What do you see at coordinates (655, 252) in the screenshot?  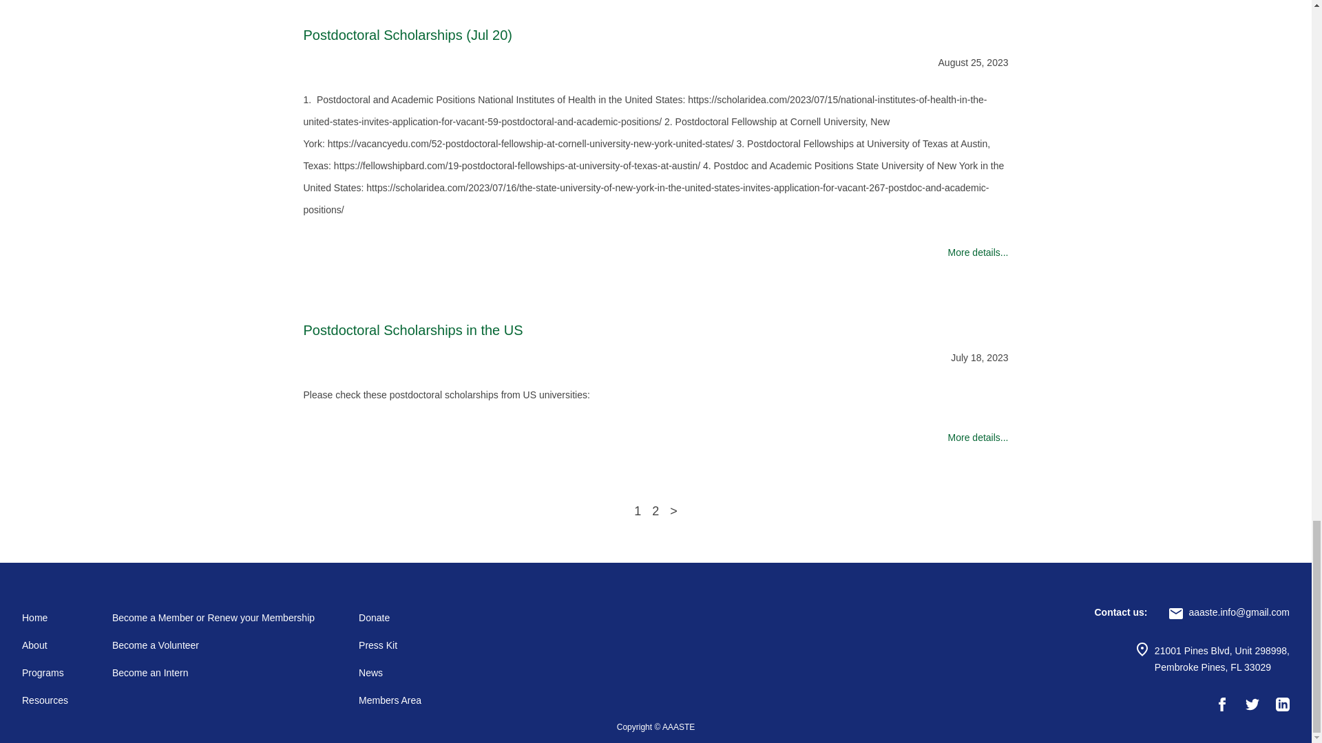 I see `More details...` at bounding box center [655, 252].